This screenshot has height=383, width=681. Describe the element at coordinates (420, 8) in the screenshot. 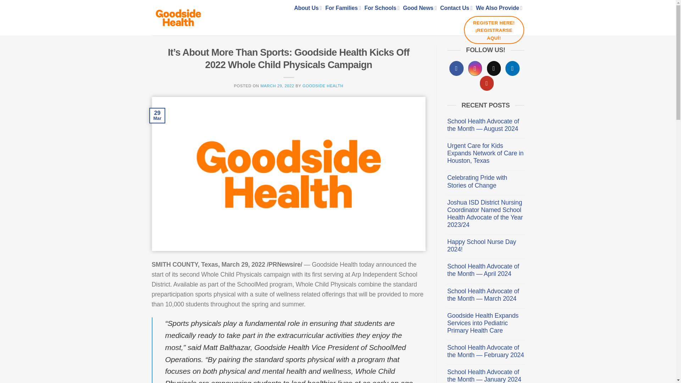

I see `Good News` at that location.